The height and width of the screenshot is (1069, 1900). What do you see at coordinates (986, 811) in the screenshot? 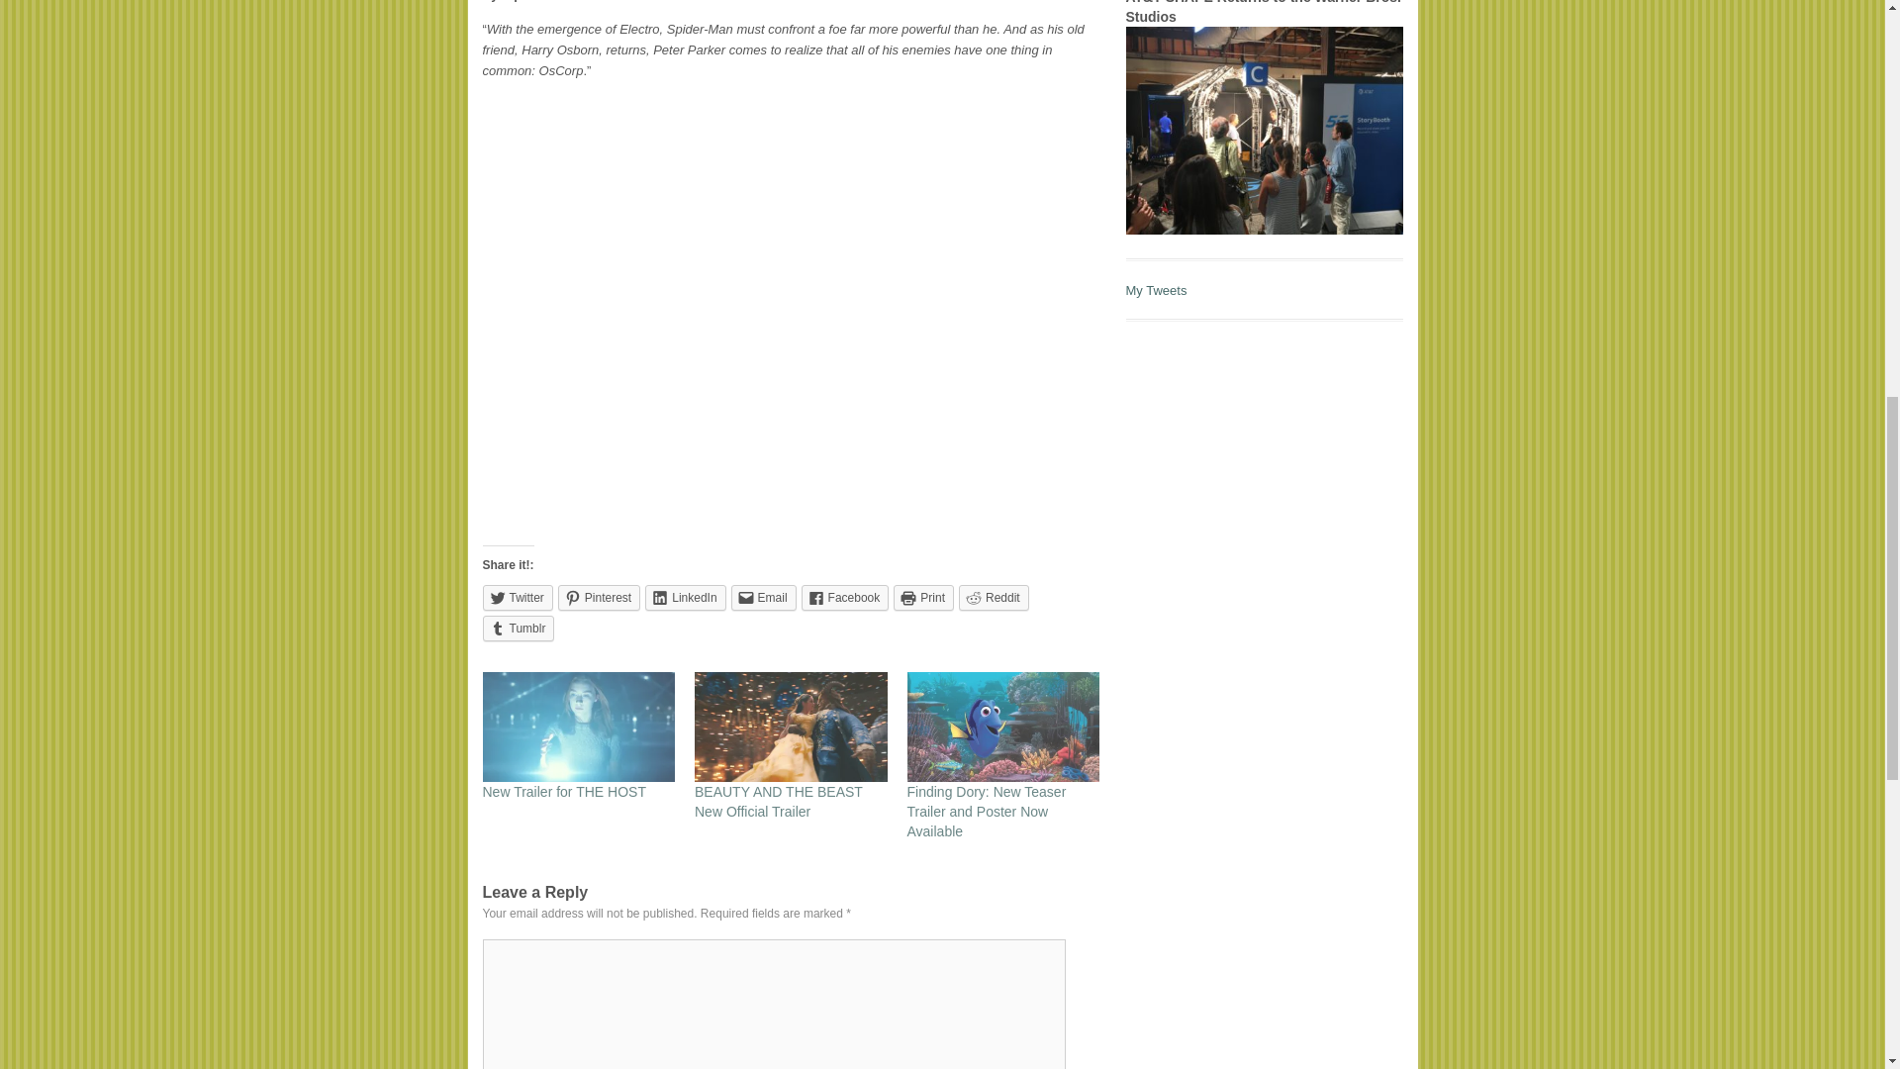
I see `Finding Dory: New Teaser Trailer and Poster Now Available` at bounding box center [986, 811].